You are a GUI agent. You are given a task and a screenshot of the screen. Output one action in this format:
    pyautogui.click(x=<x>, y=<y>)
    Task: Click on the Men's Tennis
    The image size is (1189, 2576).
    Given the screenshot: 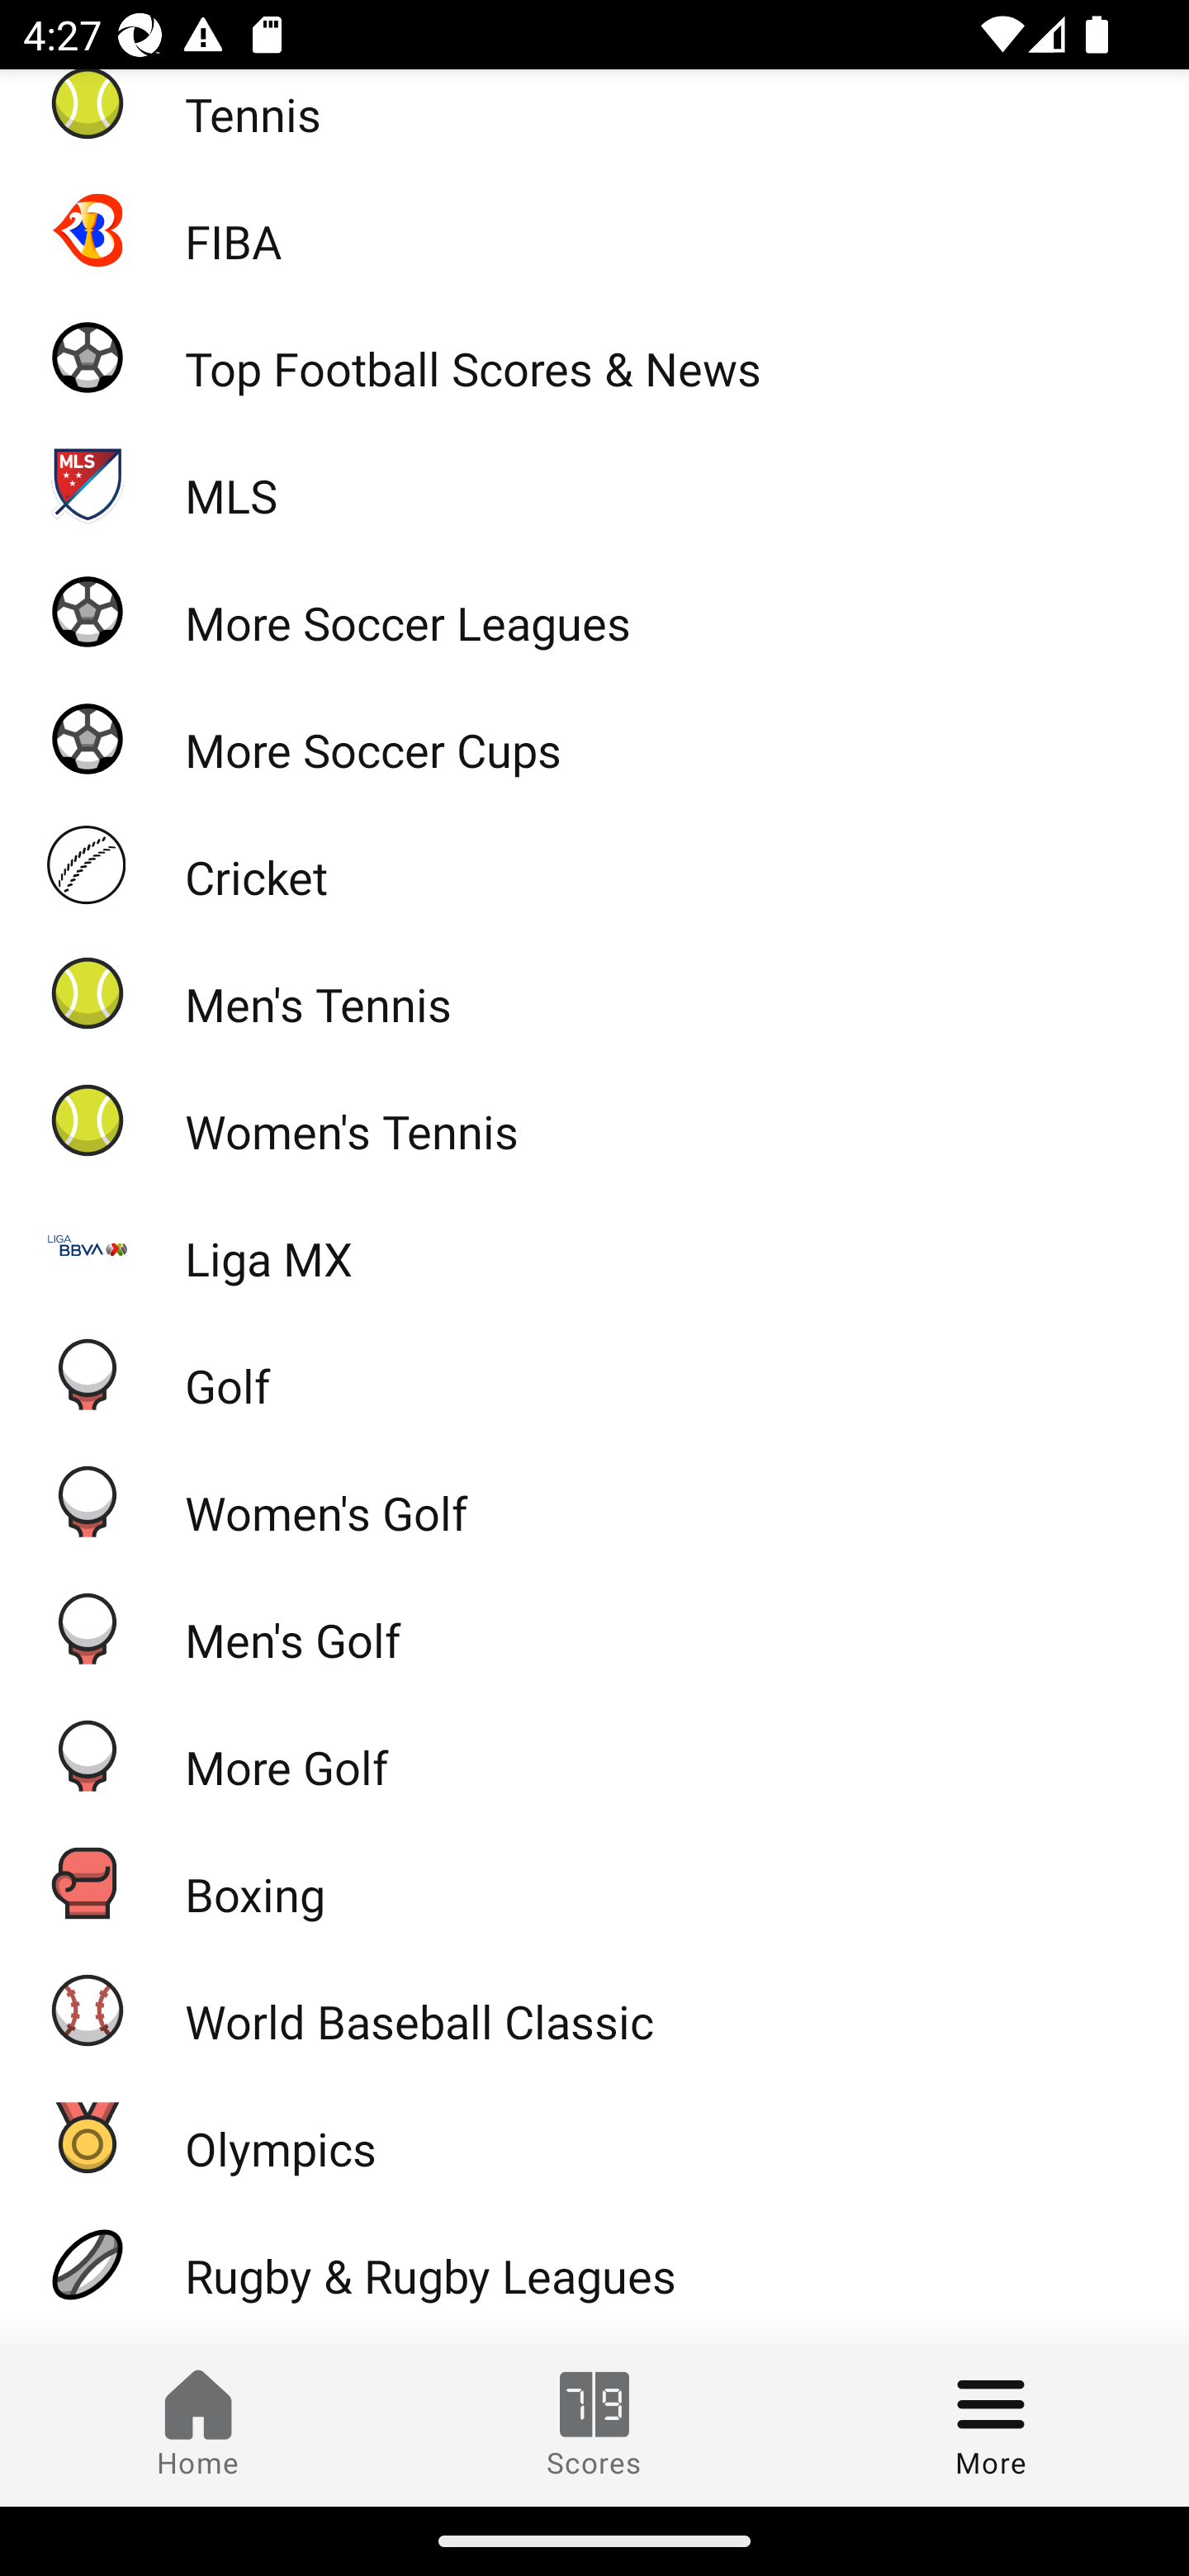 What is the action you would take?
    pyautogui.click(x=594, y=992)
    